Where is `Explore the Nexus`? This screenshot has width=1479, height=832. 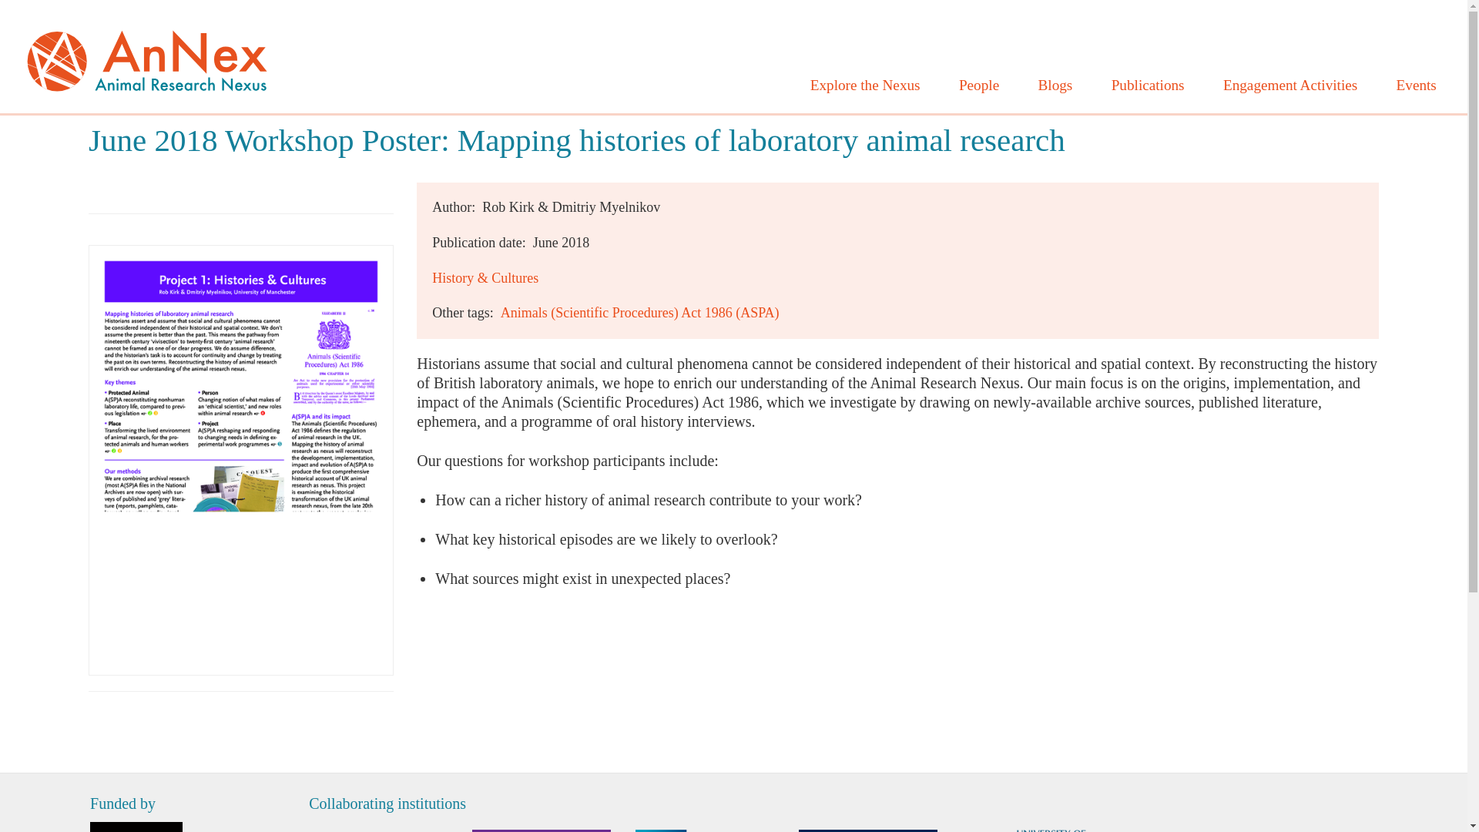 Explore the Nexus is located at coordinates (864, 86).